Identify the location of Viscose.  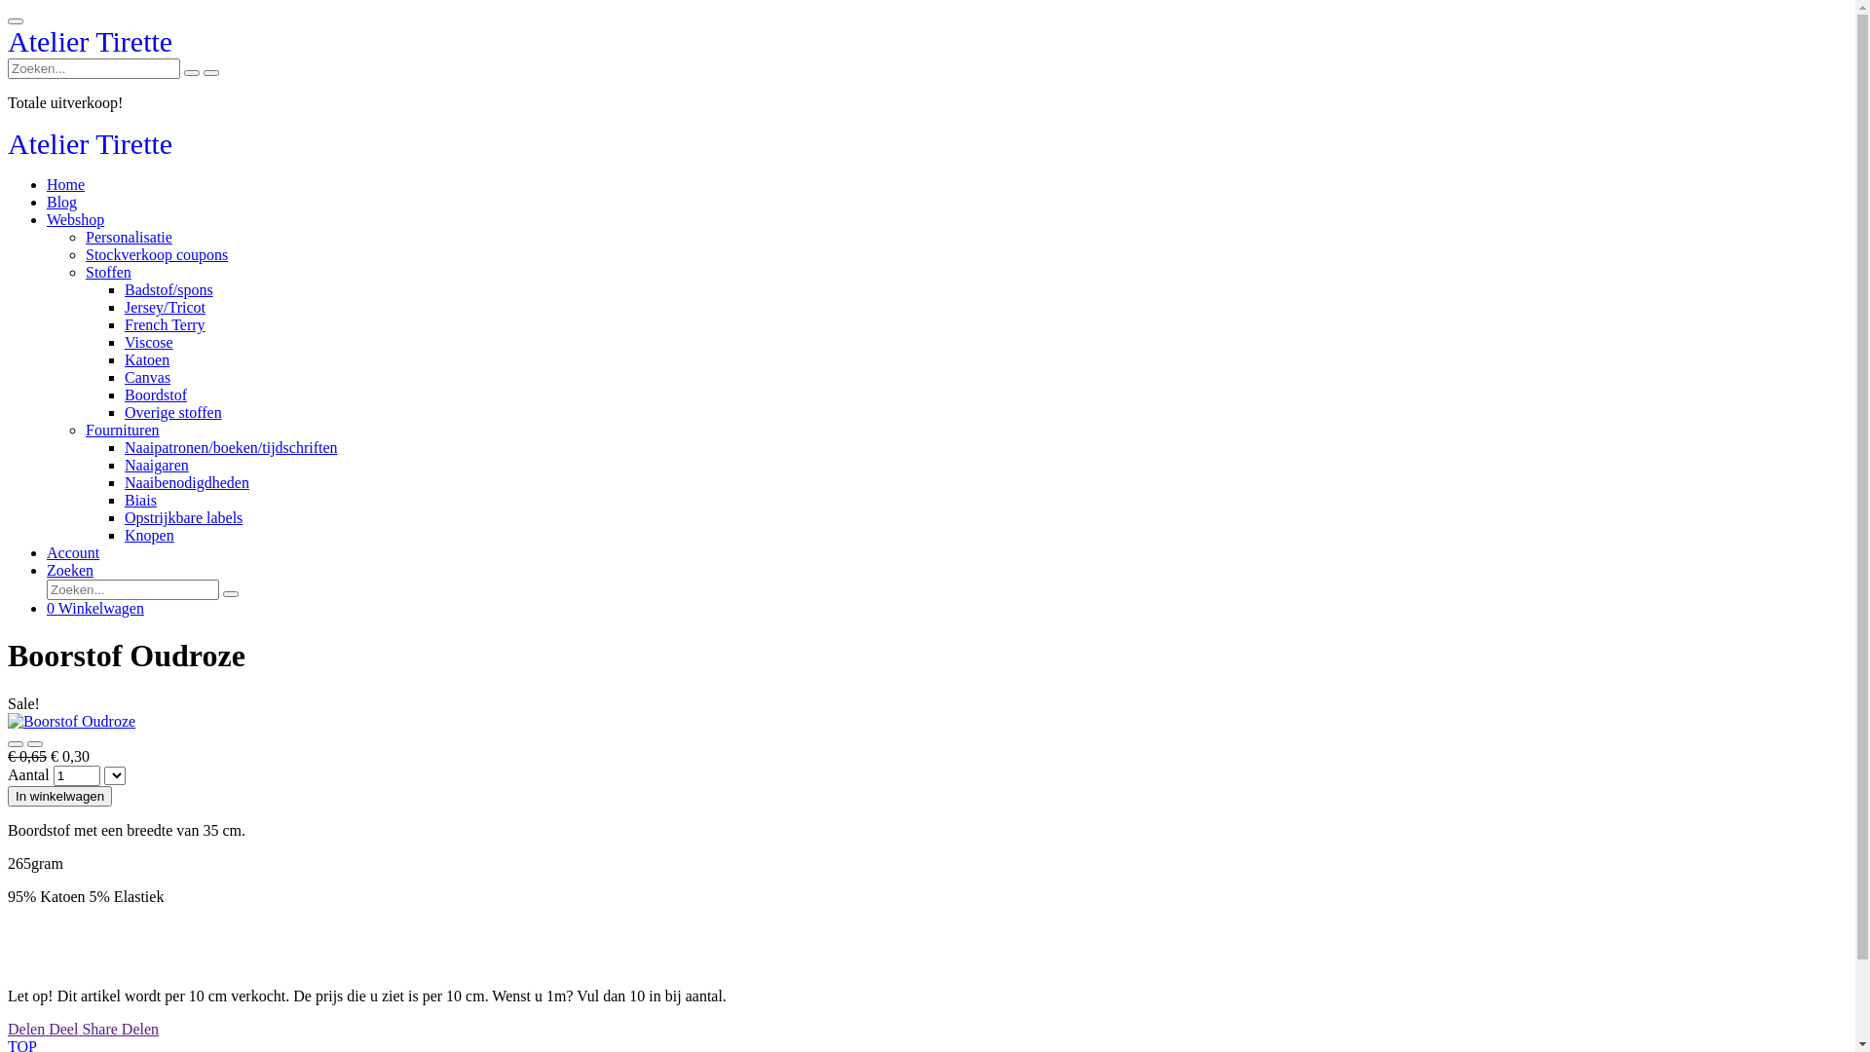
(149, 343).